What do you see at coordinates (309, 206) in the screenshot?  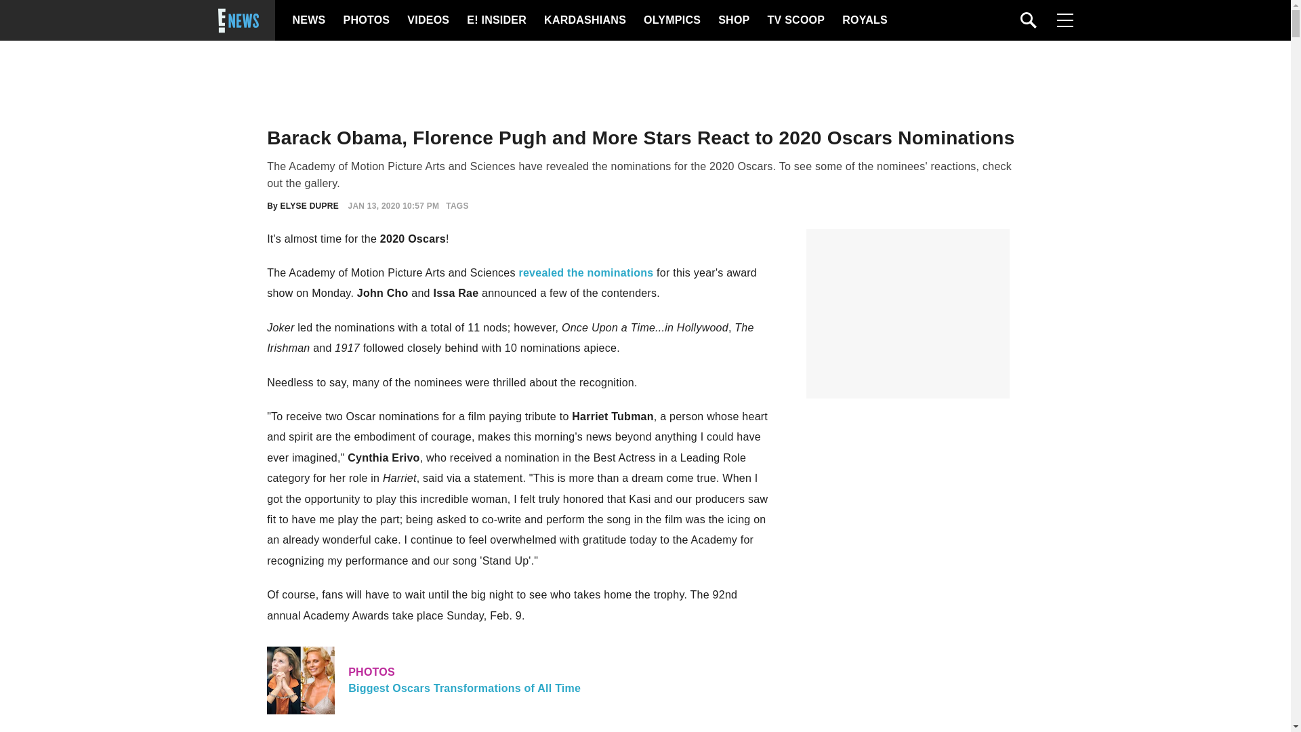 I see `ELYSE DUPRE` at bounding box center [309, 206].